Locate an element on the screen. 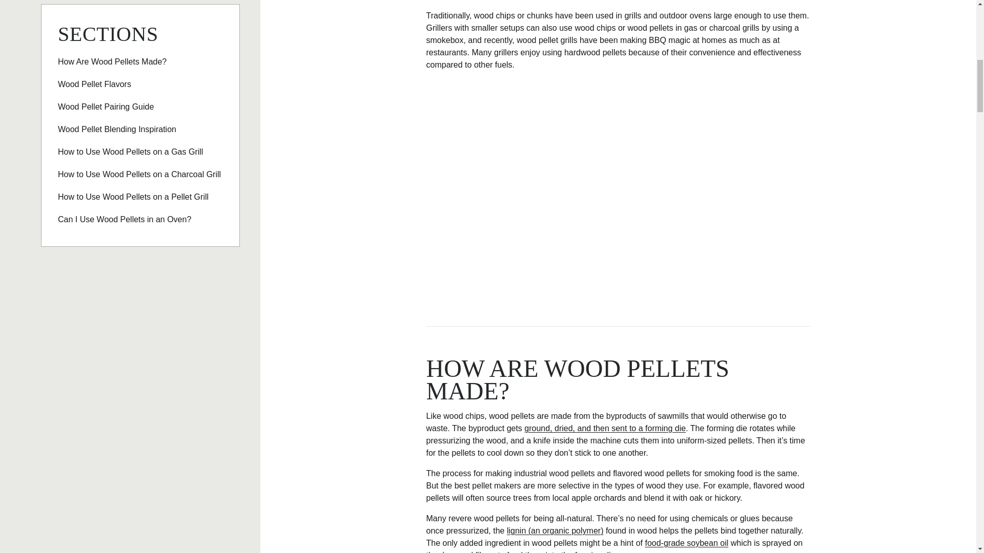 The width and height of the screenshot is (984, 553). Opens in a new tab is located at coordinates (686, 543).